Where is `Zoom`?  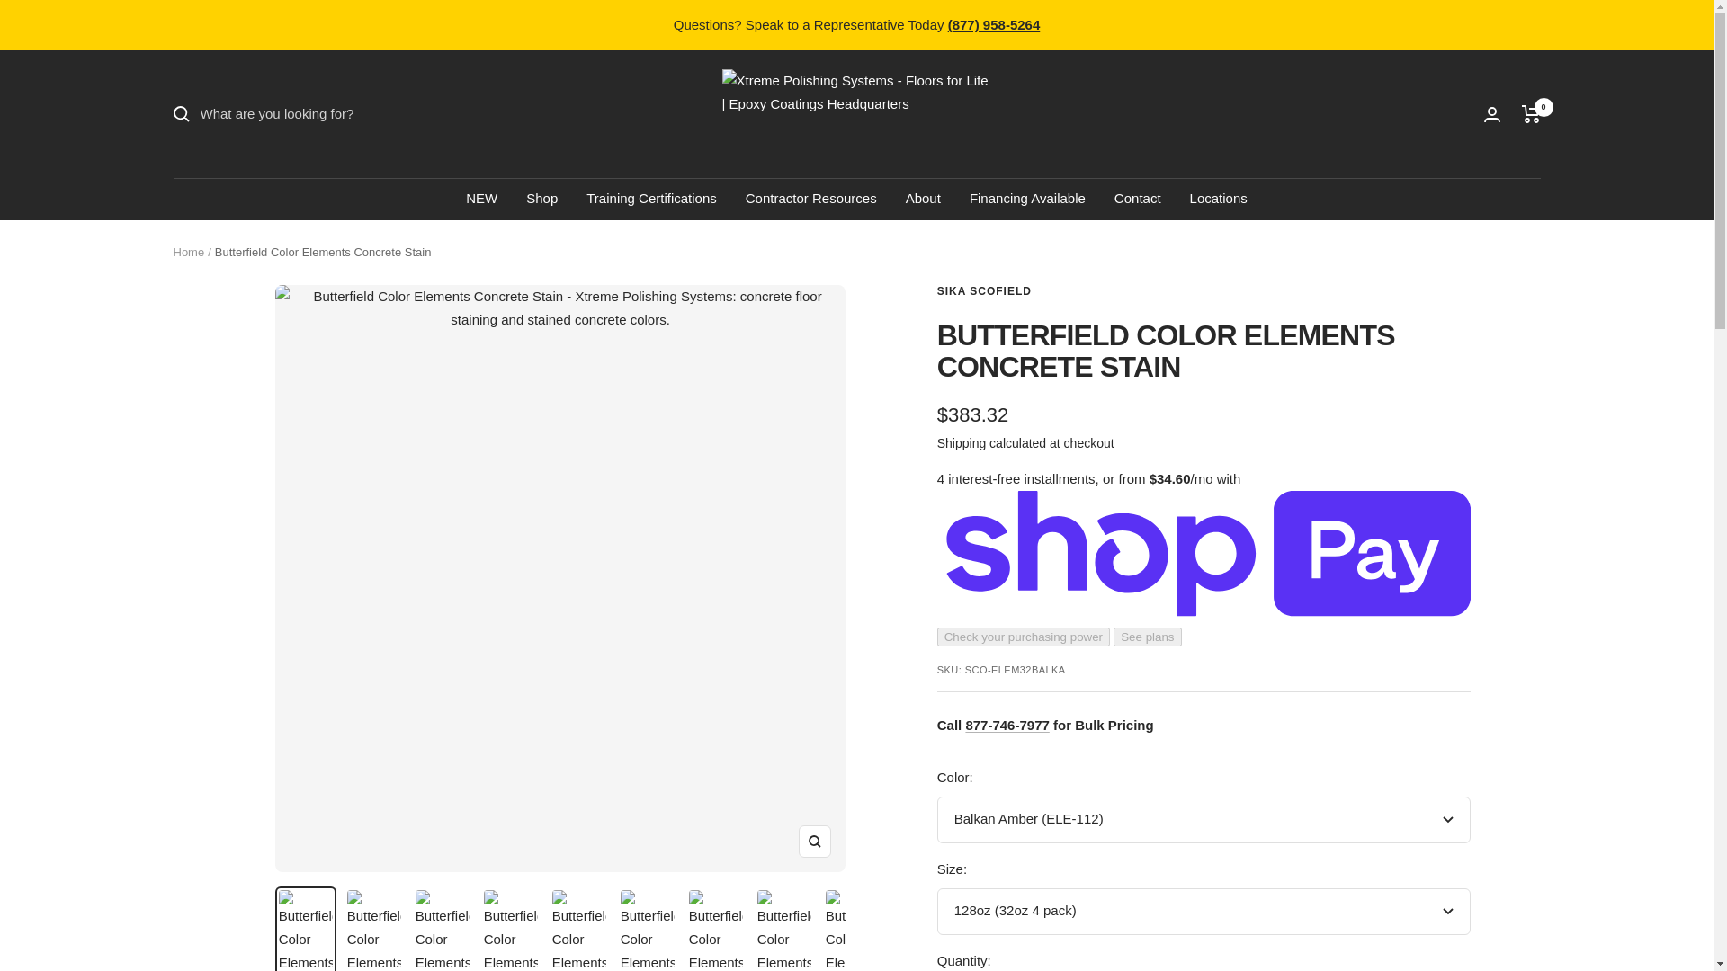 Zoom is located at coordinates (814, 842).